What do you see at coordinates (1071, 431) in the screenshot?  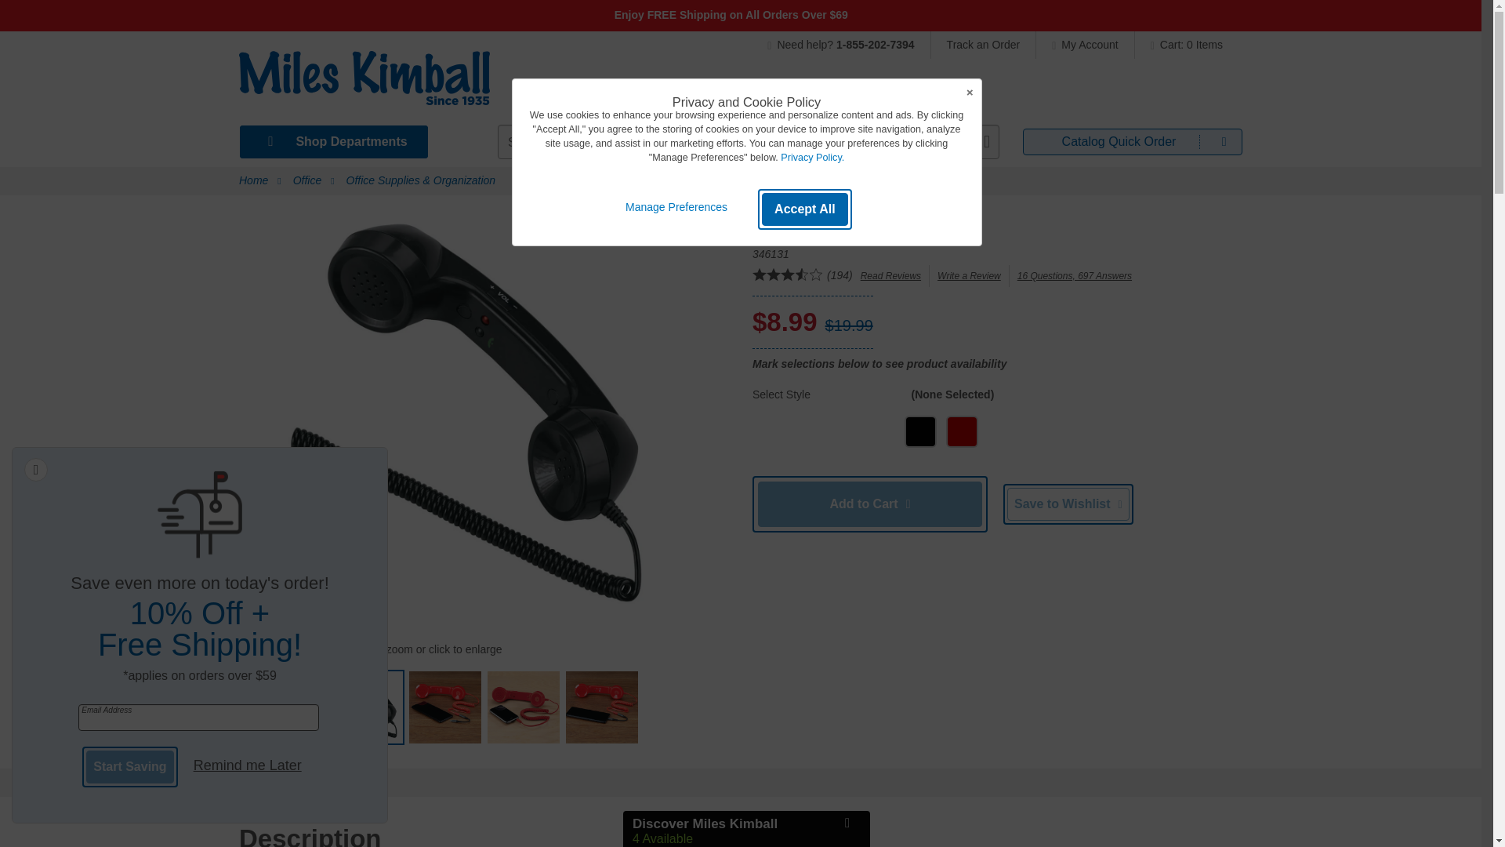 I see `Please Select a Style` at bounding box center [1071, 431].